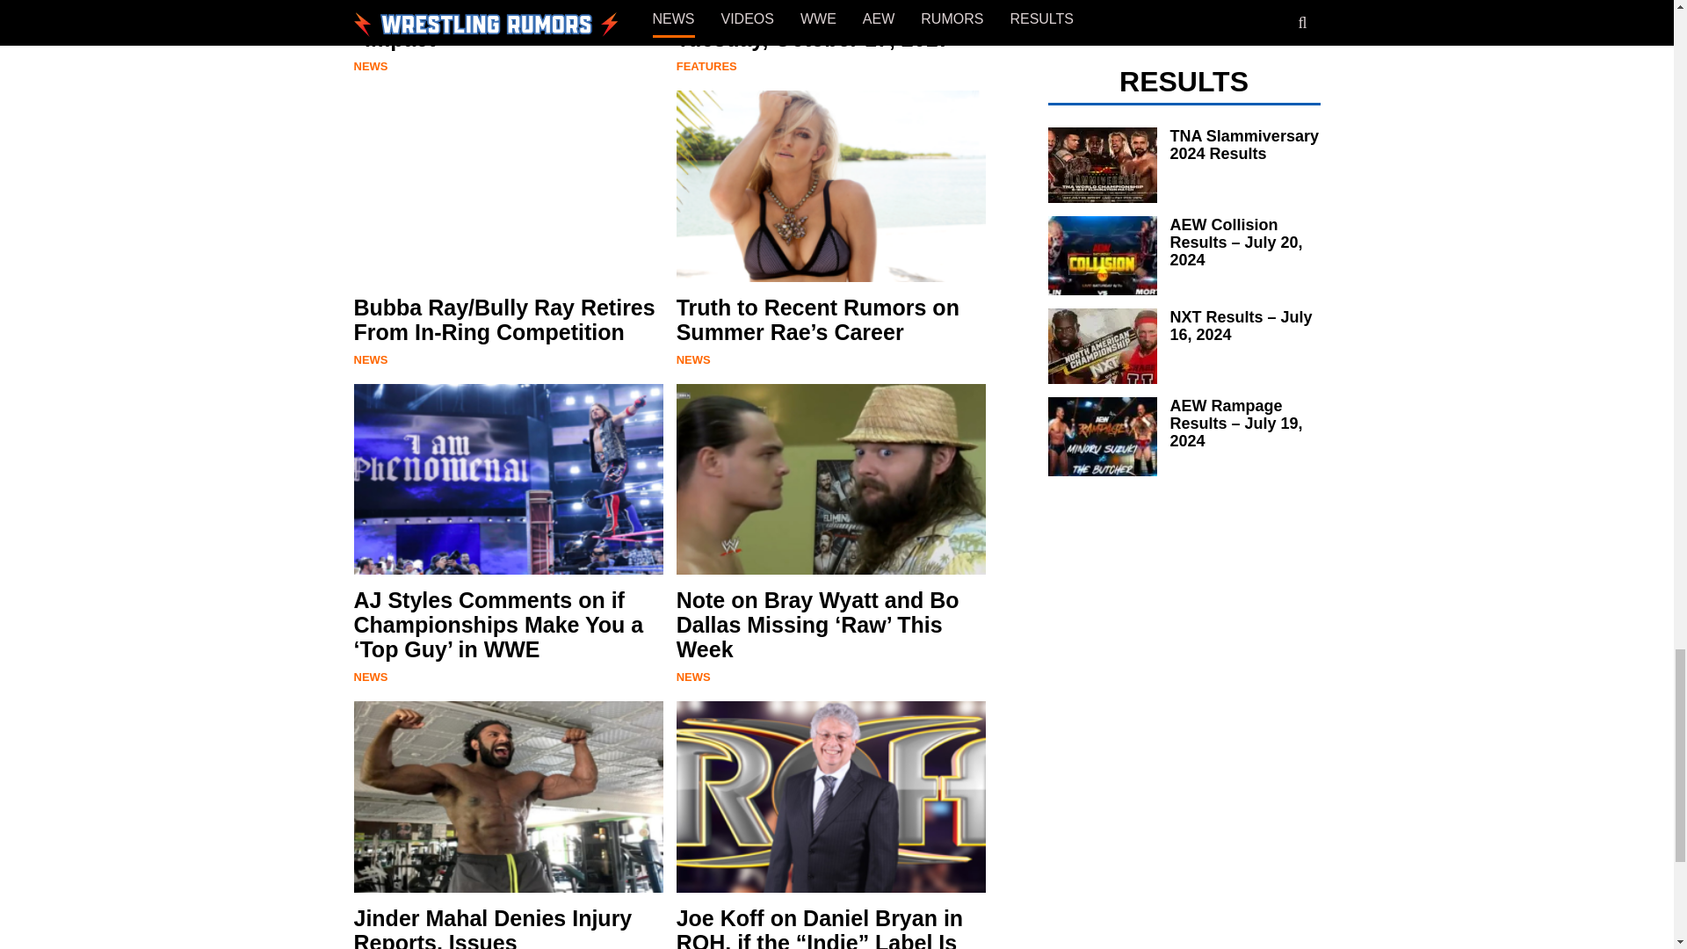  Describe the element at coordinates (706, 67) in the screenshot. I see `FEATURES` at that location.